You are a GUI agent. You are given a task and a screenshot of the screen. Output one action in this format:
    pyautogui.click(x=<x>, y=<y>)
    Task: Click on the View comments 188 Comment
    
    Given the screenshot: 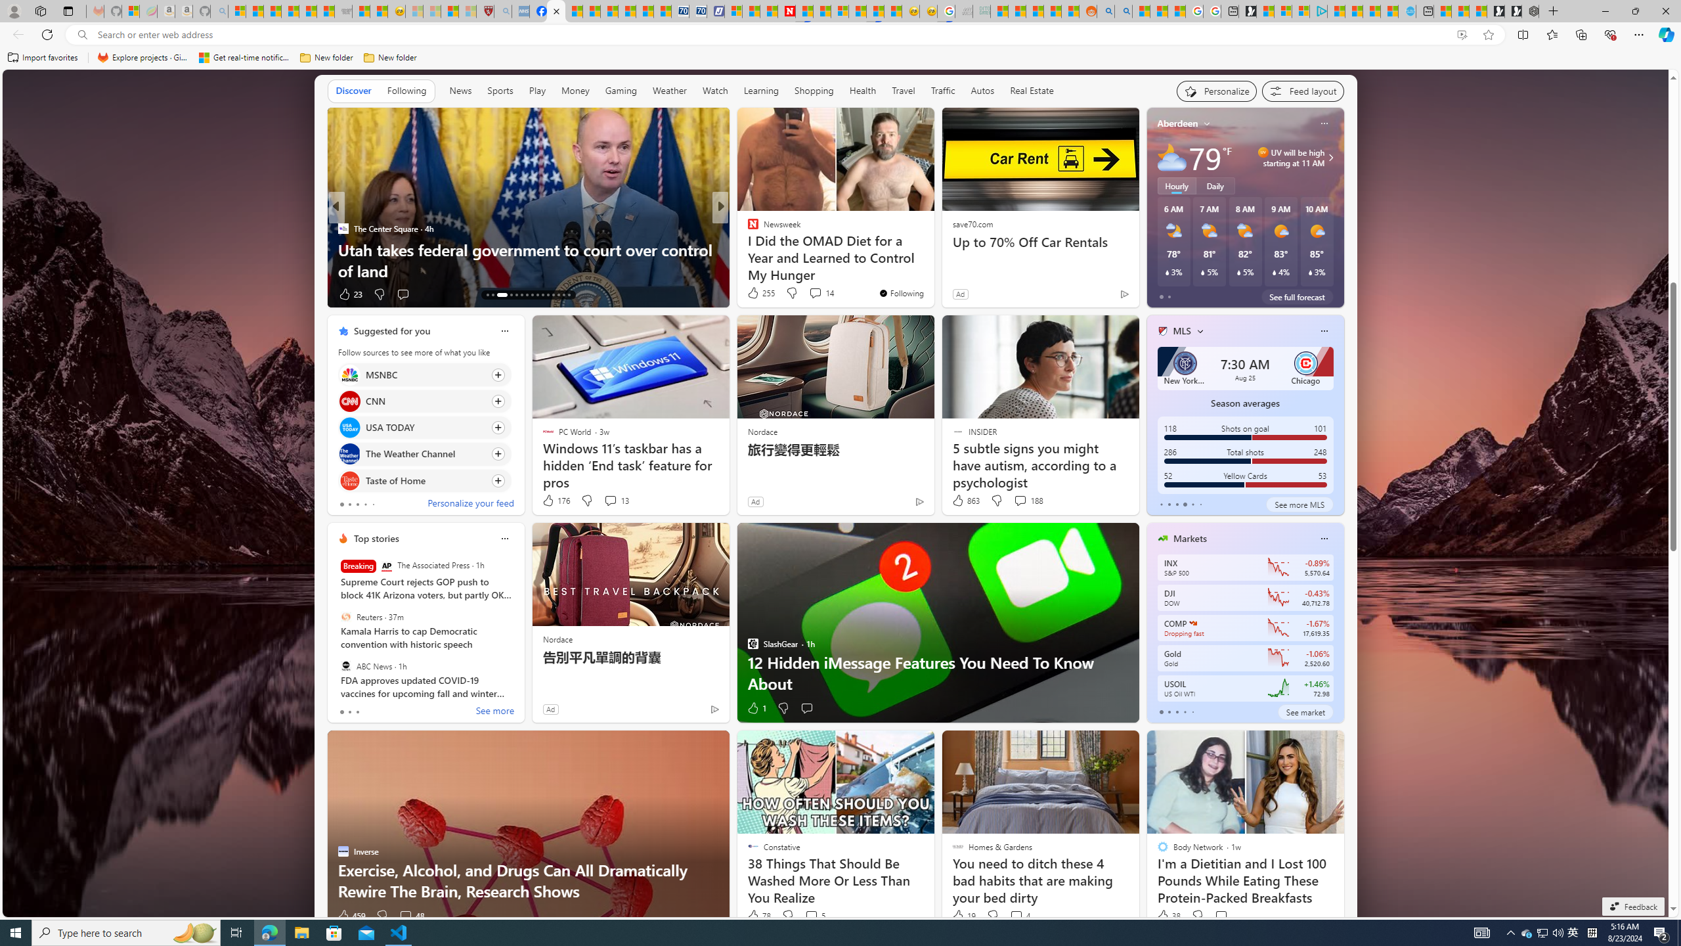 What is the action you would take?
    pyautogui.click(x=1028, y=501)
    